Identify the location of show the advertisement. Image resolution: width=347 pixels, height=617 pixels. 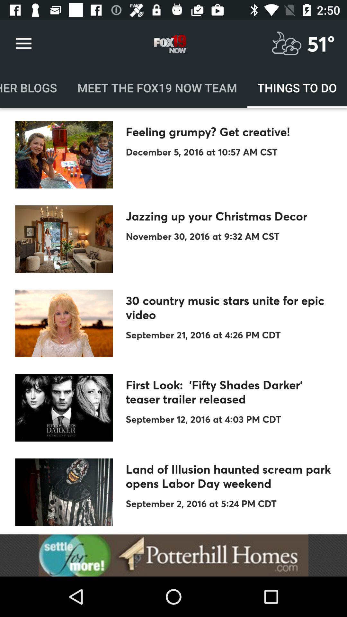
(173, 555).